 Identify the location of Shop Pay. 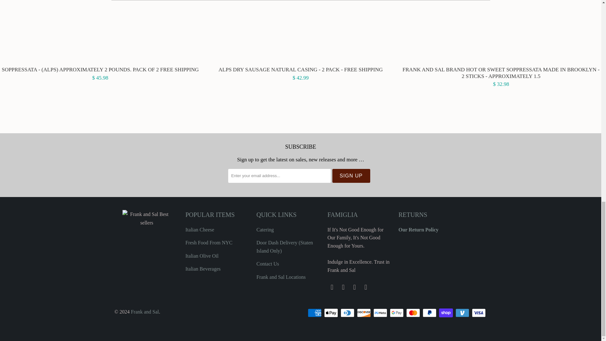
(446, 313).